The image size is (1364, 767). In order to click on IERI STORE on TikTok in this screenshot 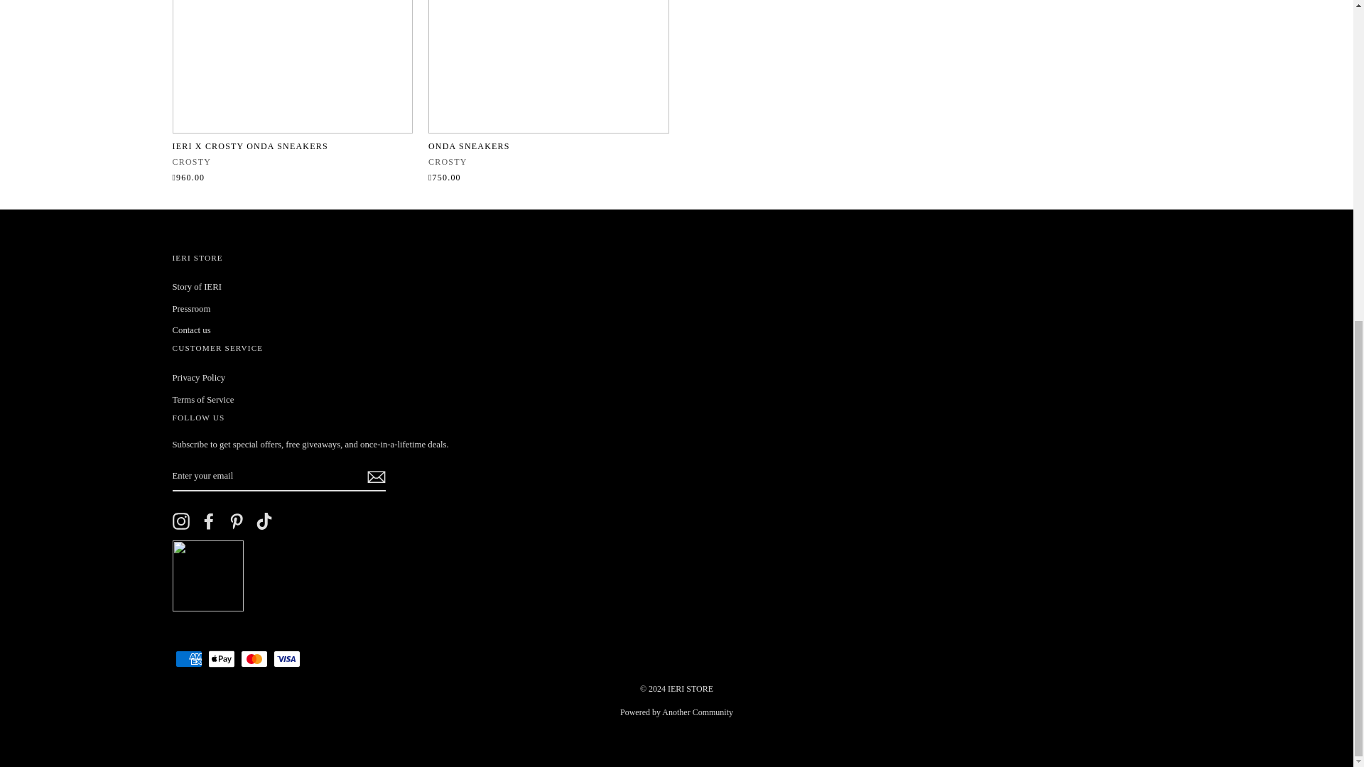, I will do `click(264, 521)`.